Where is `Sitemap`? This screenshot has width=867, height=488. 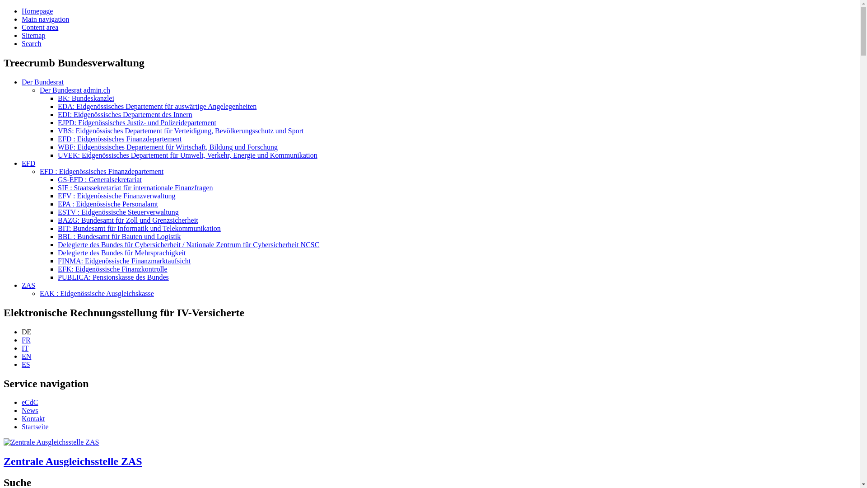 Sitemap is located at coordinates (33, 35).